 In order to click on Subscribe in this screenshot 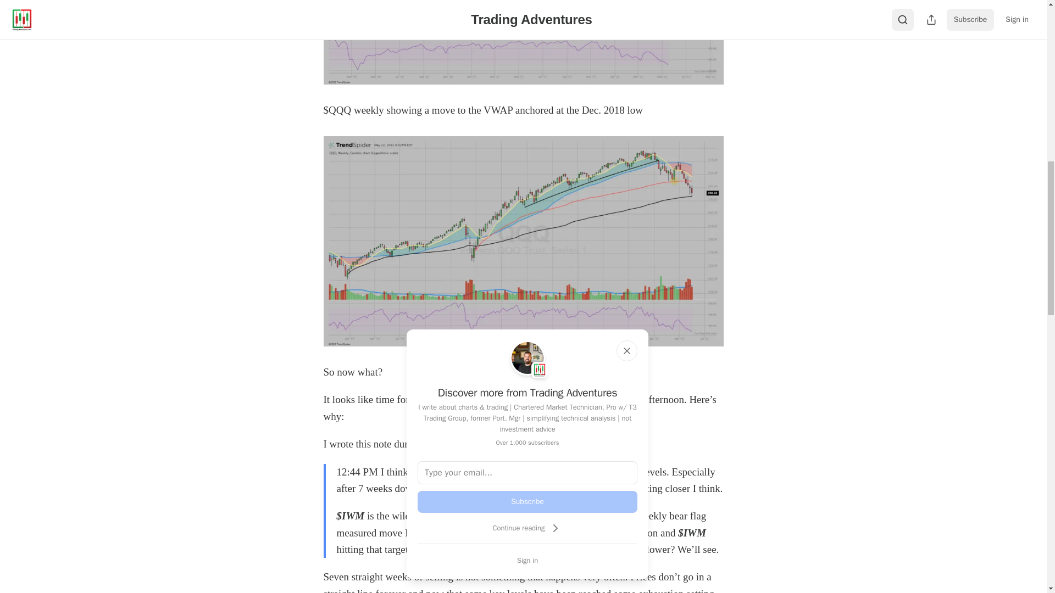, I will do `click(527, 502)`.